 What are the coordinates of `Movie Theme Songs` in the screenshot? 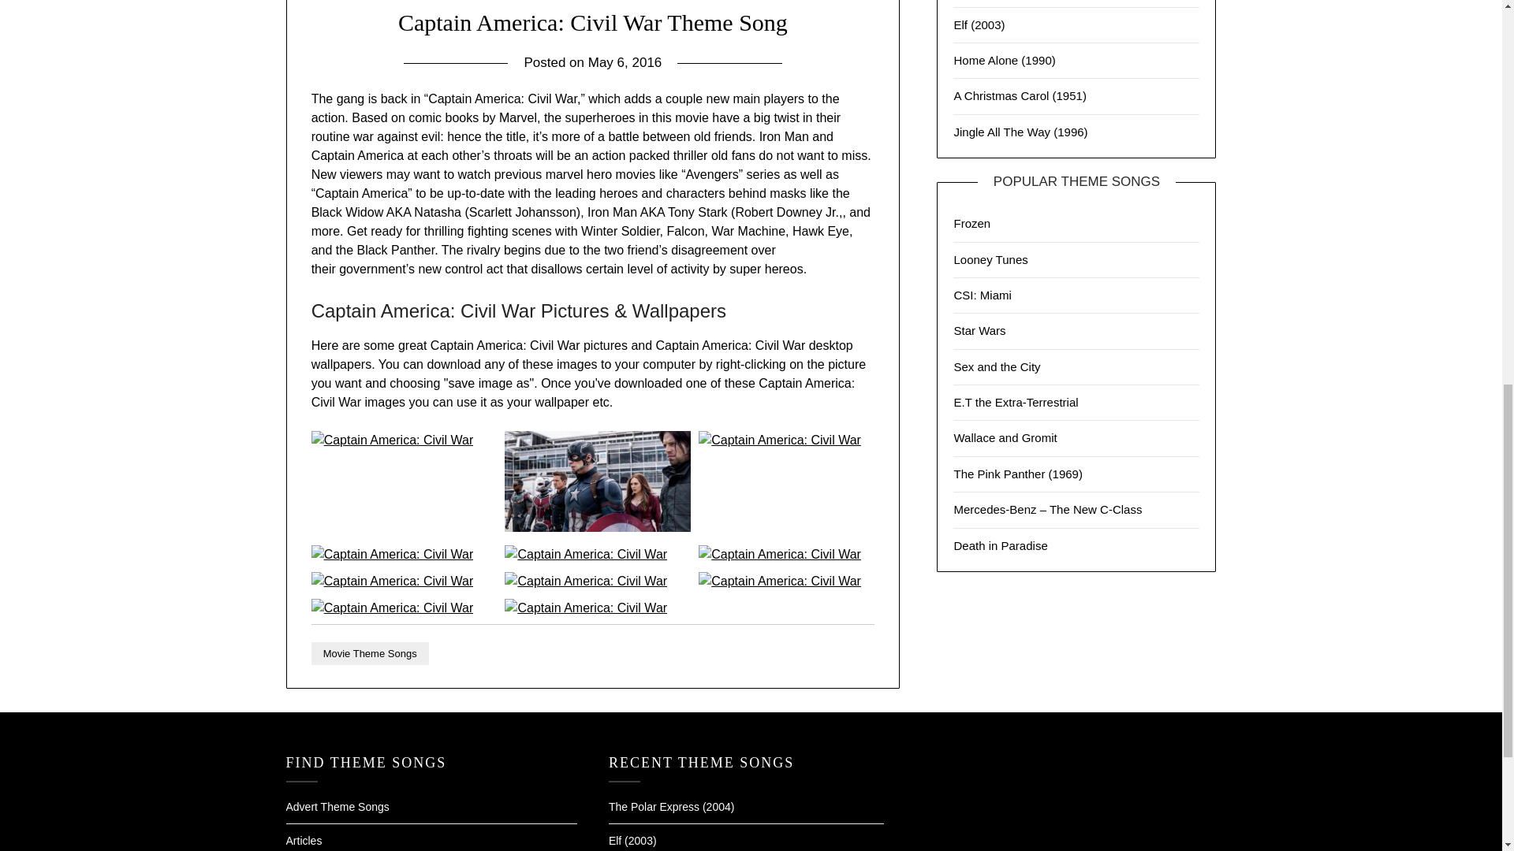 It's located at (370, 653).